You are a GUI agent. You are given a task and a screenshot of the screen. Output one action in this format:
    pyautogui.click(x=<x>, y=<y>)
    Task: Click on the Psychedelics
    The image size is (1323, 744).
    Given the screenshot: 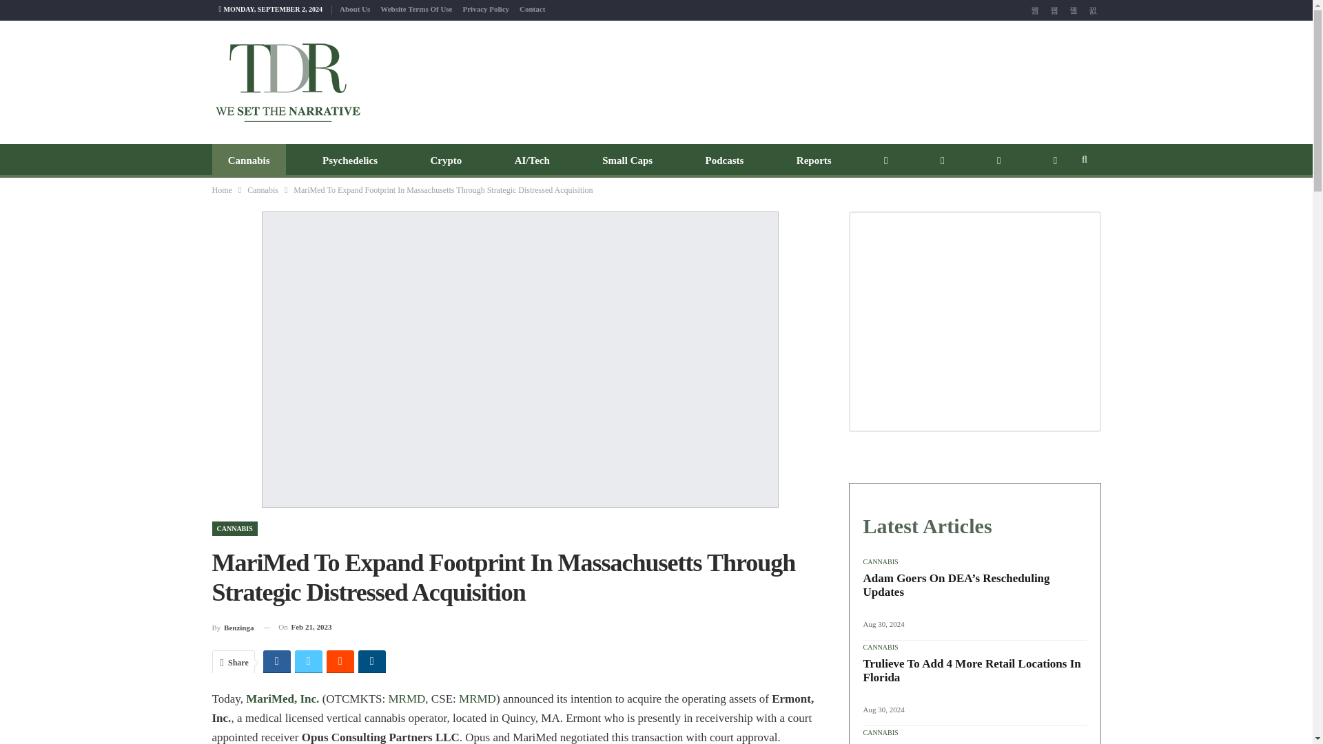 What is the action you would take?
    pyautogui.click(x=350, y=161)
    